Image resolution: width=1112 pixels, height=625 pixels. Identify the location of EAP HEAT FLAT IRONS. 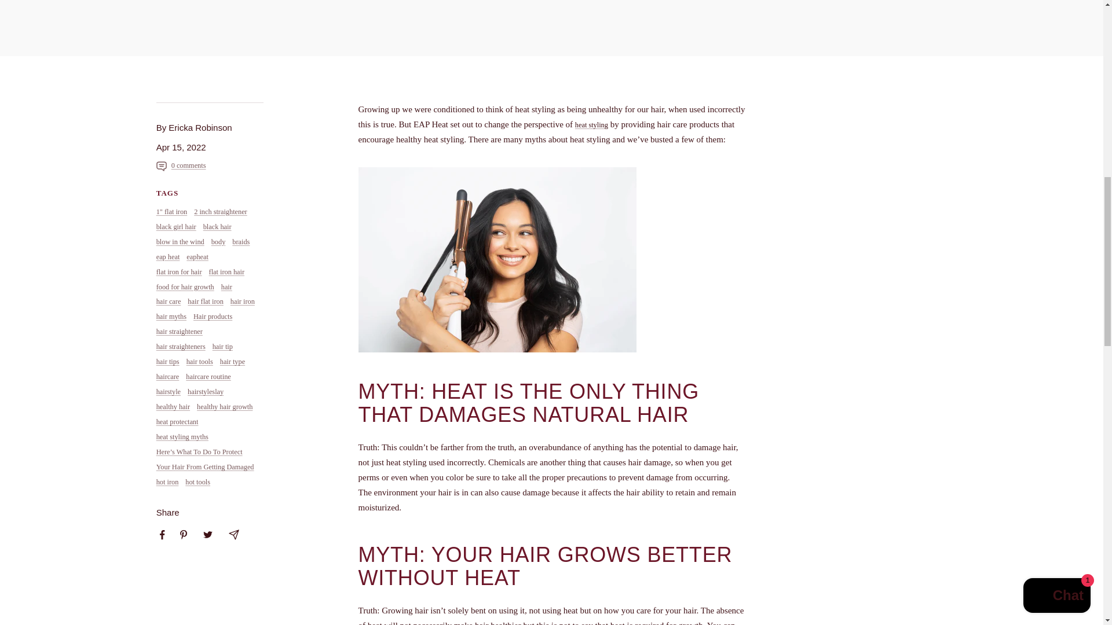
(591, 125).